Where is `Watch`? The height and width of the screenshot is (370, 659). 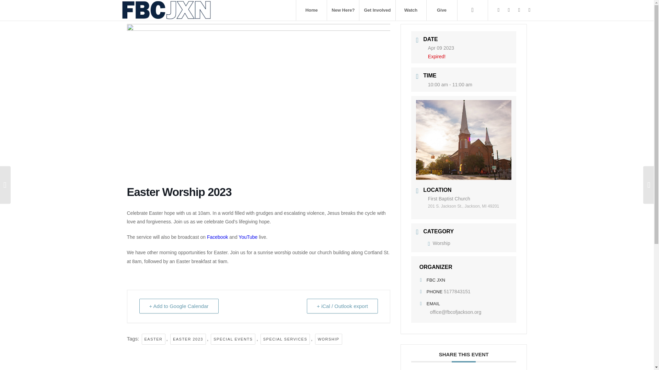 Watch is located at coordinates (411, 10).